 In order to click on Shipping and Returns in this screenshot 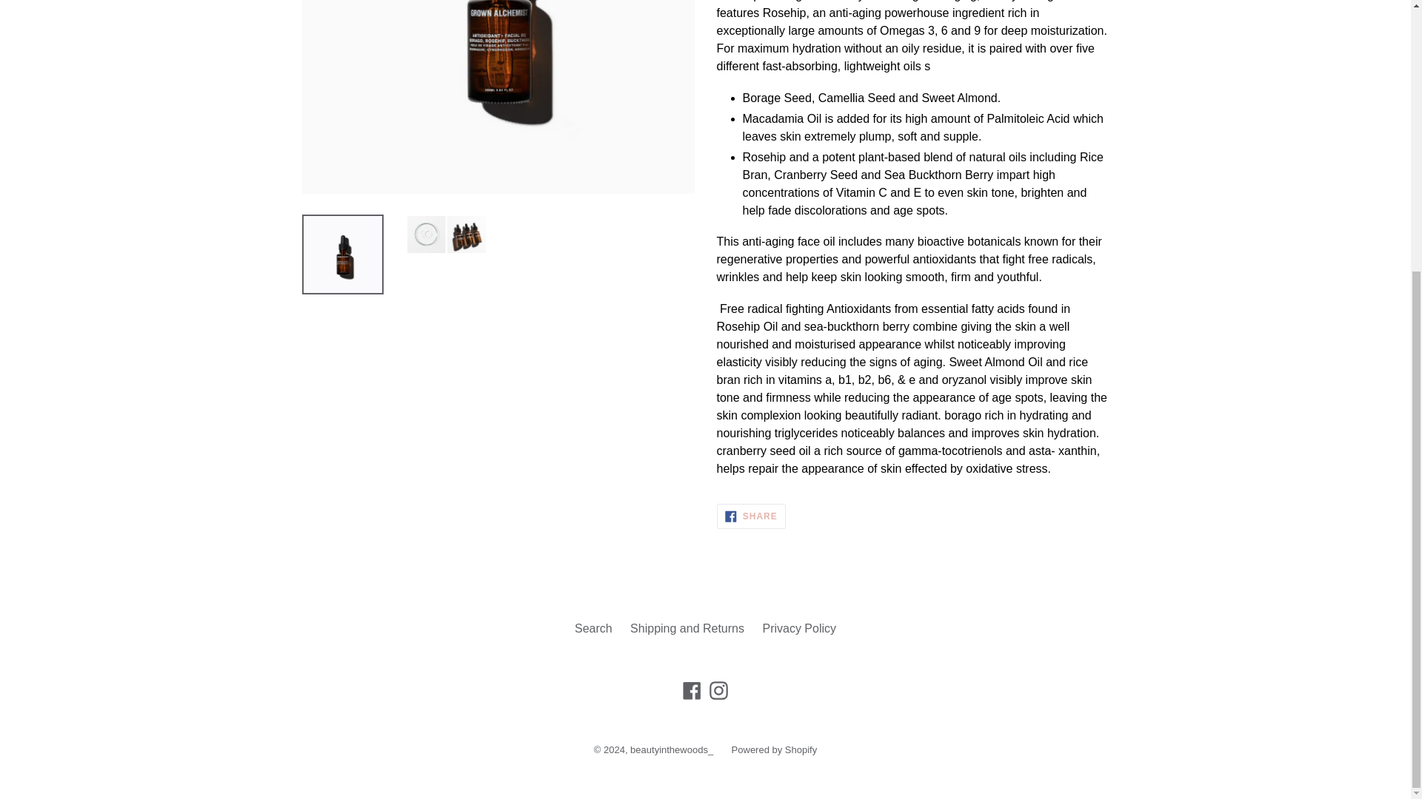, I will do `click(751, 516)`.